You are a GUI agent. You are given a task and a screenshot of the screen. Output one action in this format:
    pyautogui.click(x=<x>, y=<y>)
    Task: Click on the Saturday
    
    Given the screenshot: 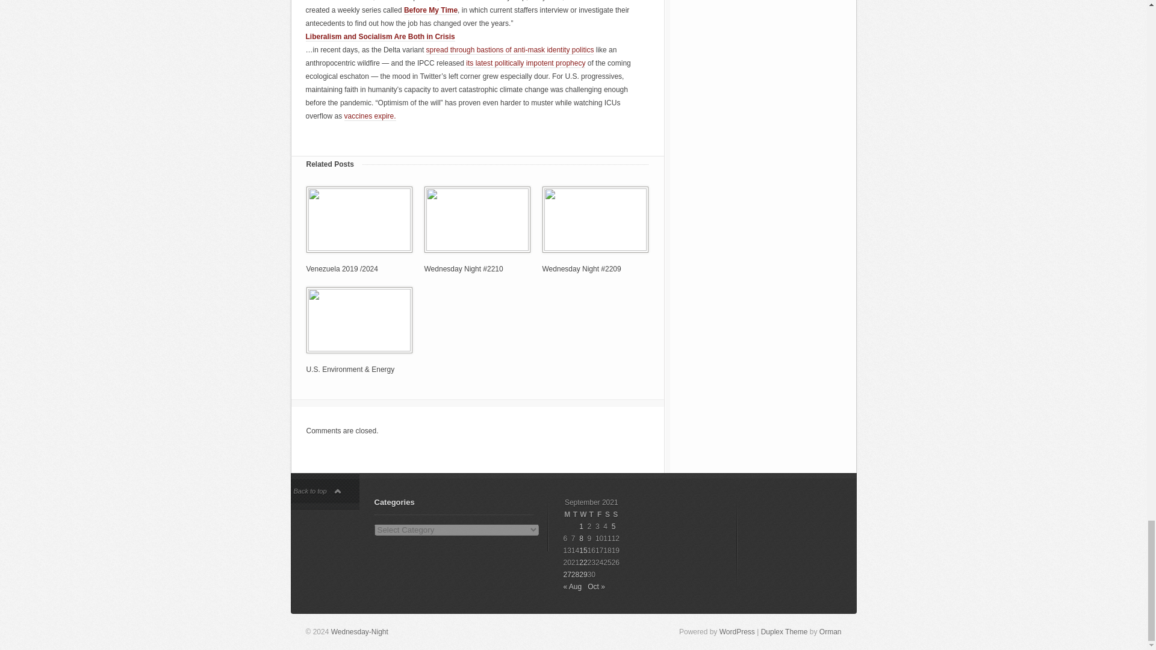 What is the action you would take?
    pyautogui.click(x=607, y=514)
    